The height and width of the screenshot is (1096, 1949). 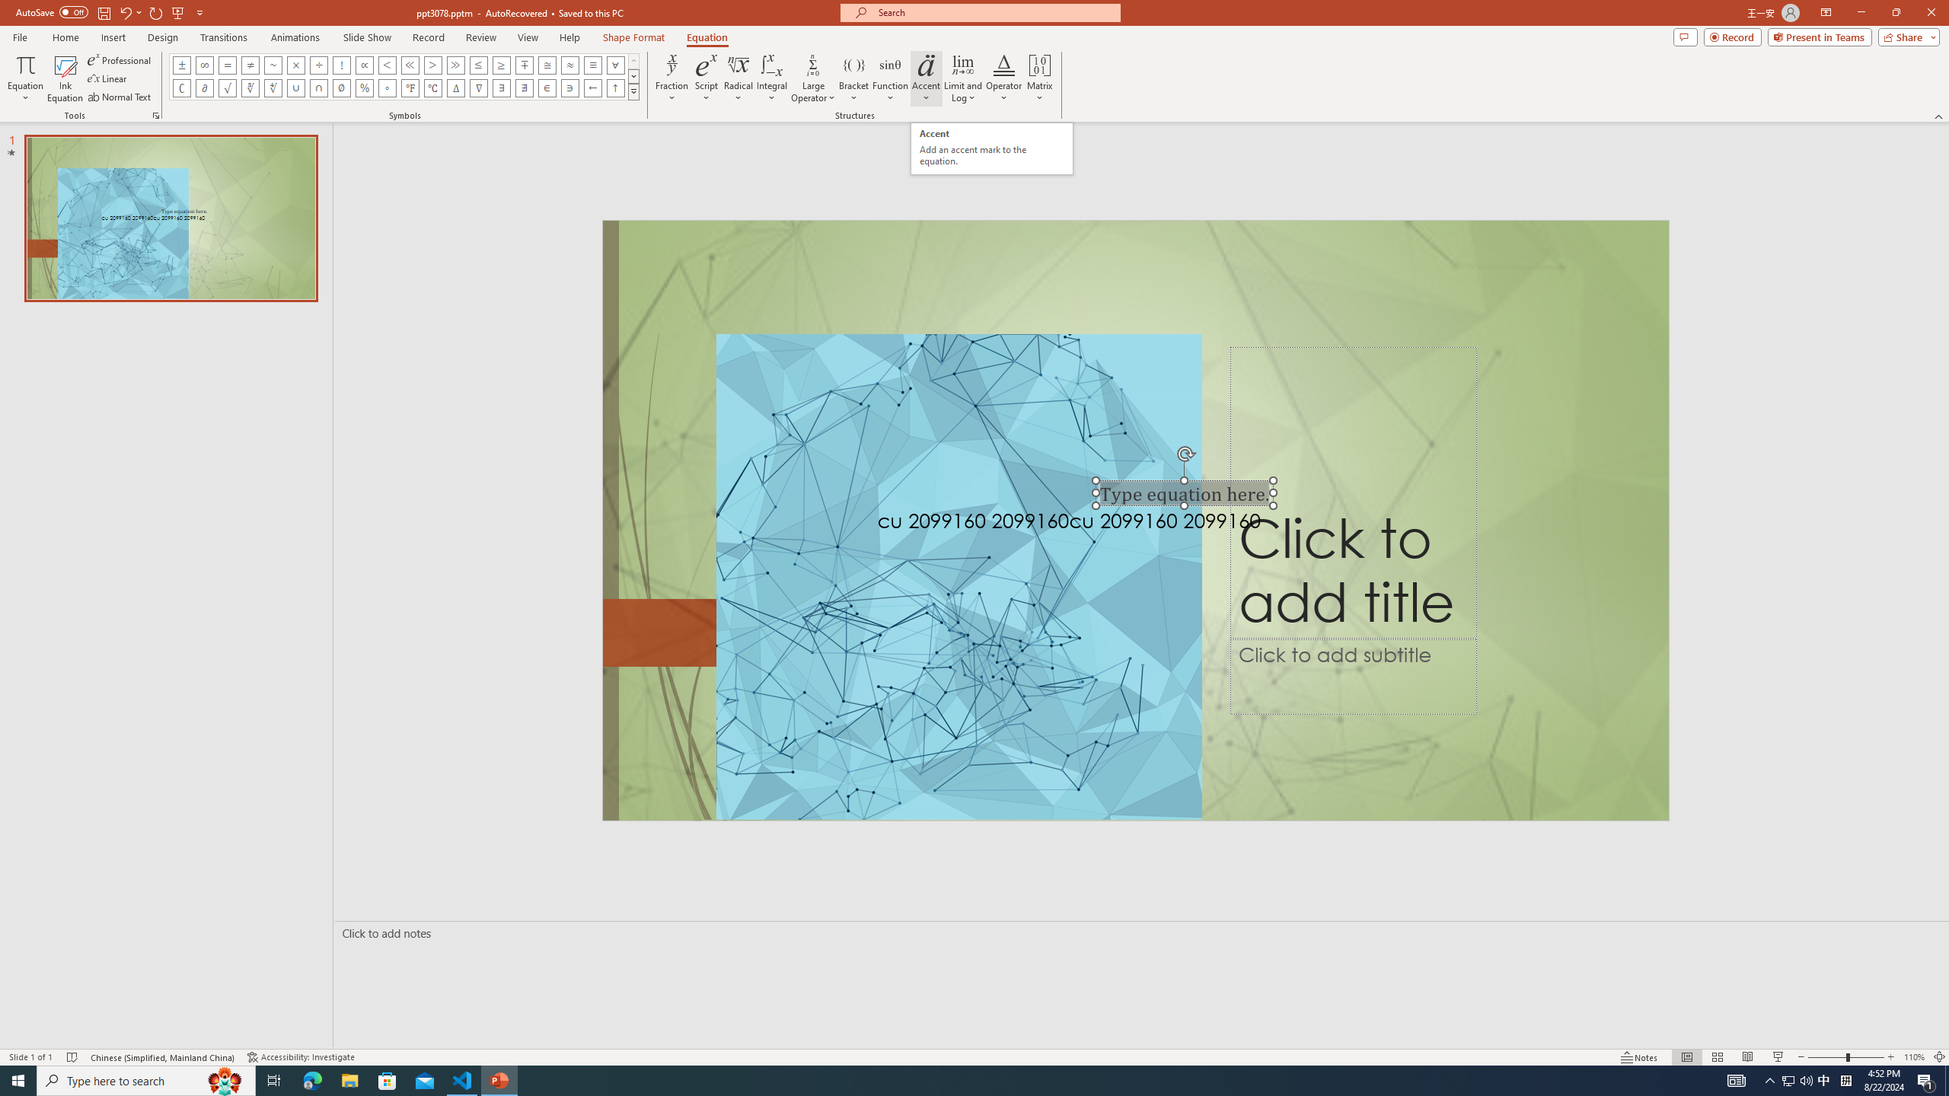 What do you see at coordinates (342, 65) in the screenshot?
I see `Equation Symbol Factorial` at bounding box center [342, 65].